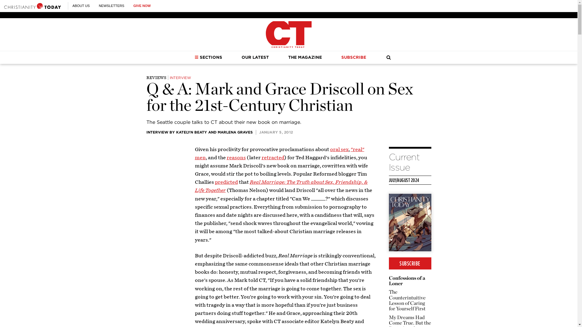 The height and width of the screenshot is (327, 582). Describe the element at coordinates (196, 57) in the screenshot. I see `Sections Dropdown` at that location.